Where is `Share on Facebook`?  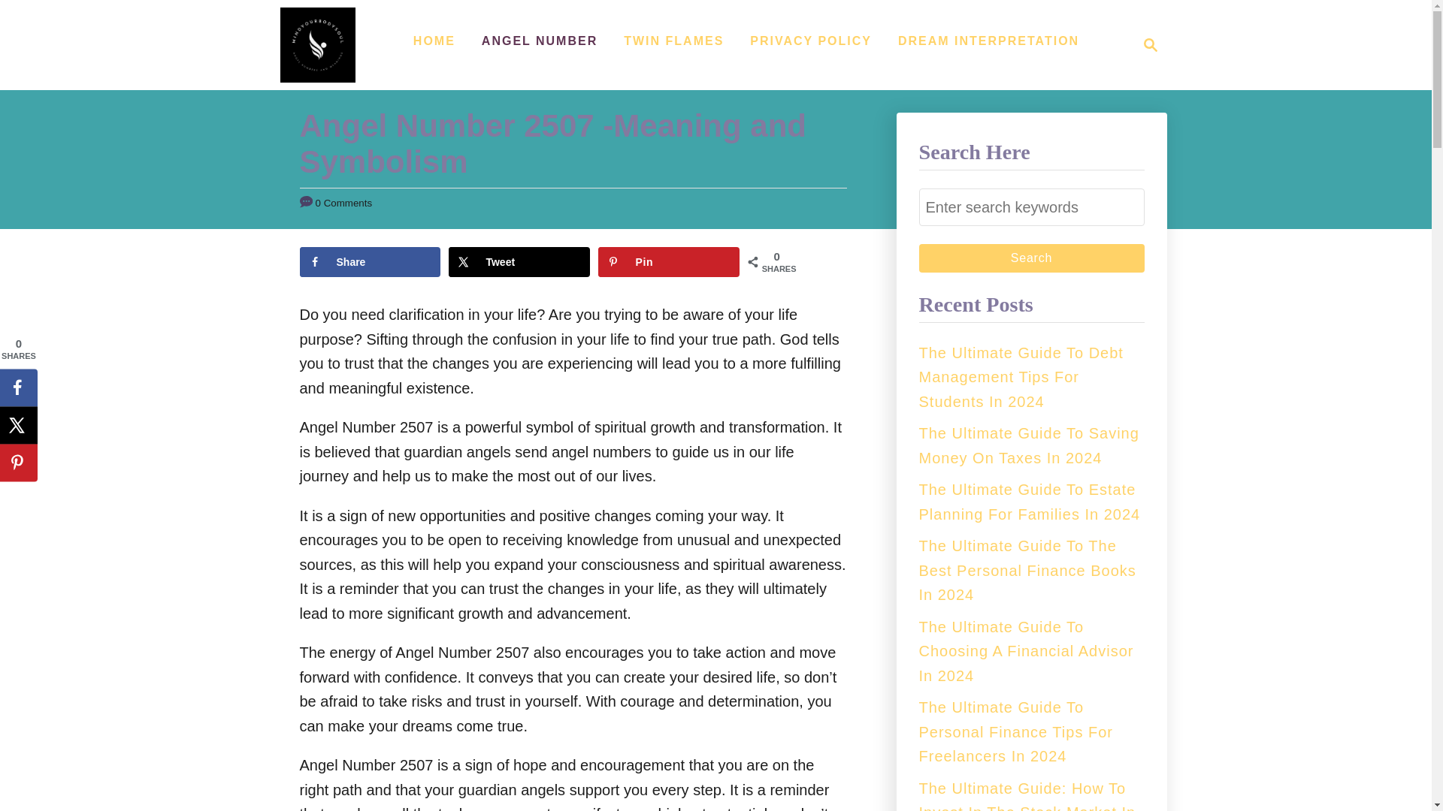 Share on Facebook is located at coordinates (18, 387).